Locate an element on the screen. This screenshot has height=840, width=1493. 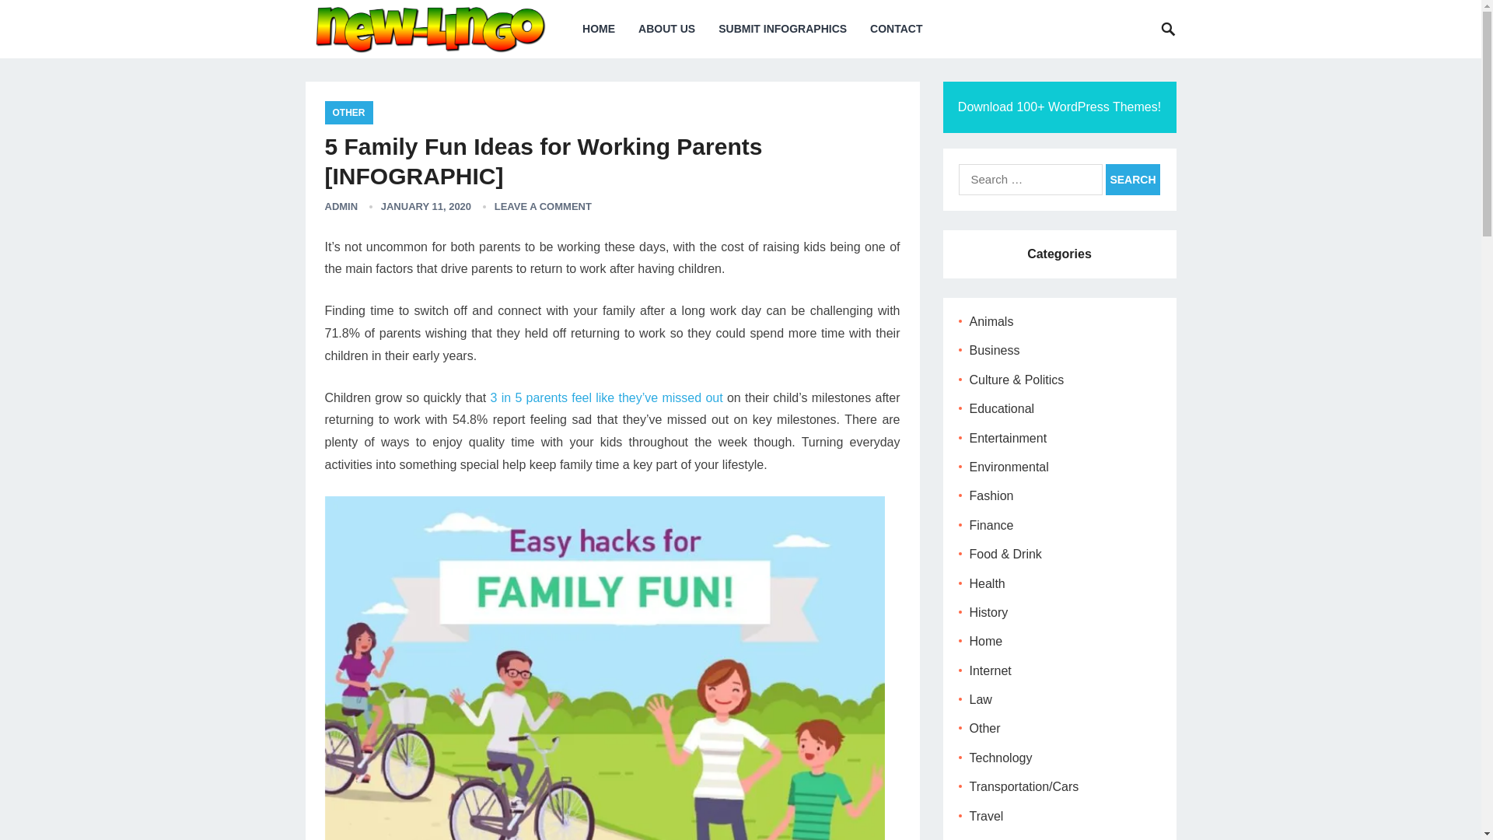
Travel is located at coordinates (986, 817).